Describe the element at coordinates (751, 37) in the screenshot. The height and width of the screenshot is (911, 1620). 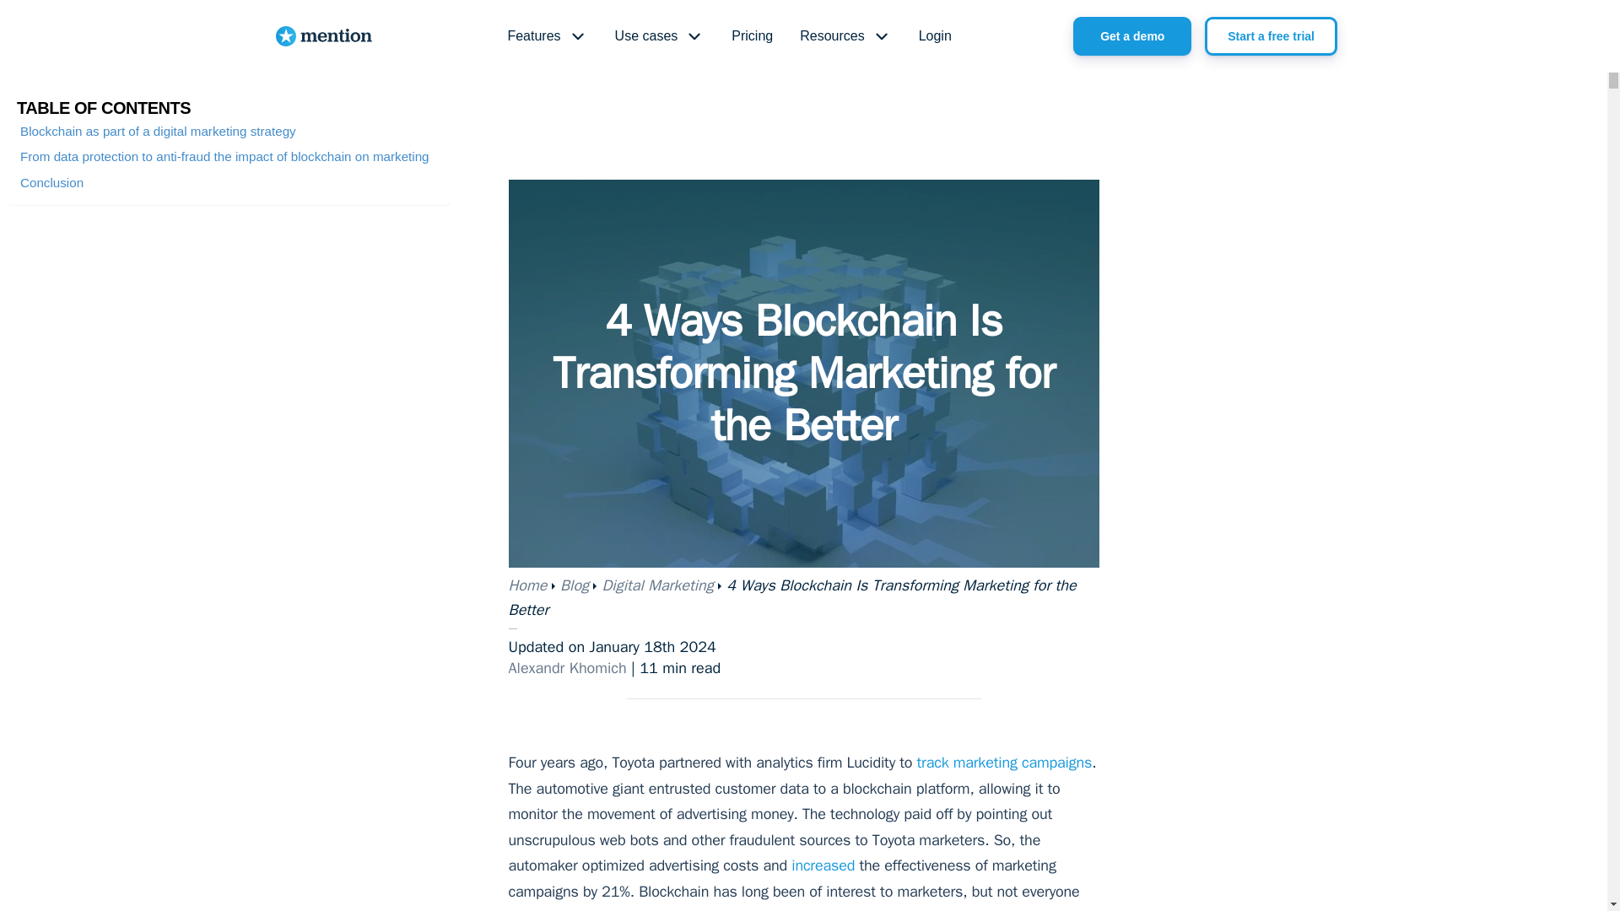
I see `Pricing` at that location.